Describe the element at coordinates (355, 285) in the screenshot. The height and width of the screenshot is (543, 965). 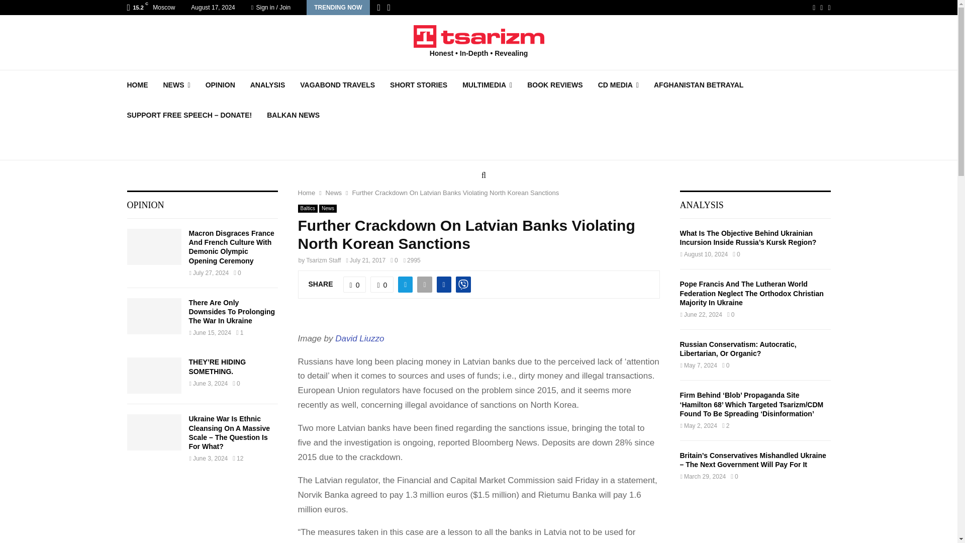
I see `Like` at that location.